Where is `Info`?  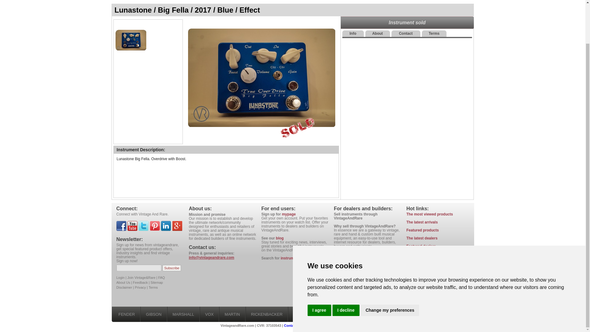
Info is located at coordinates (353, 34).